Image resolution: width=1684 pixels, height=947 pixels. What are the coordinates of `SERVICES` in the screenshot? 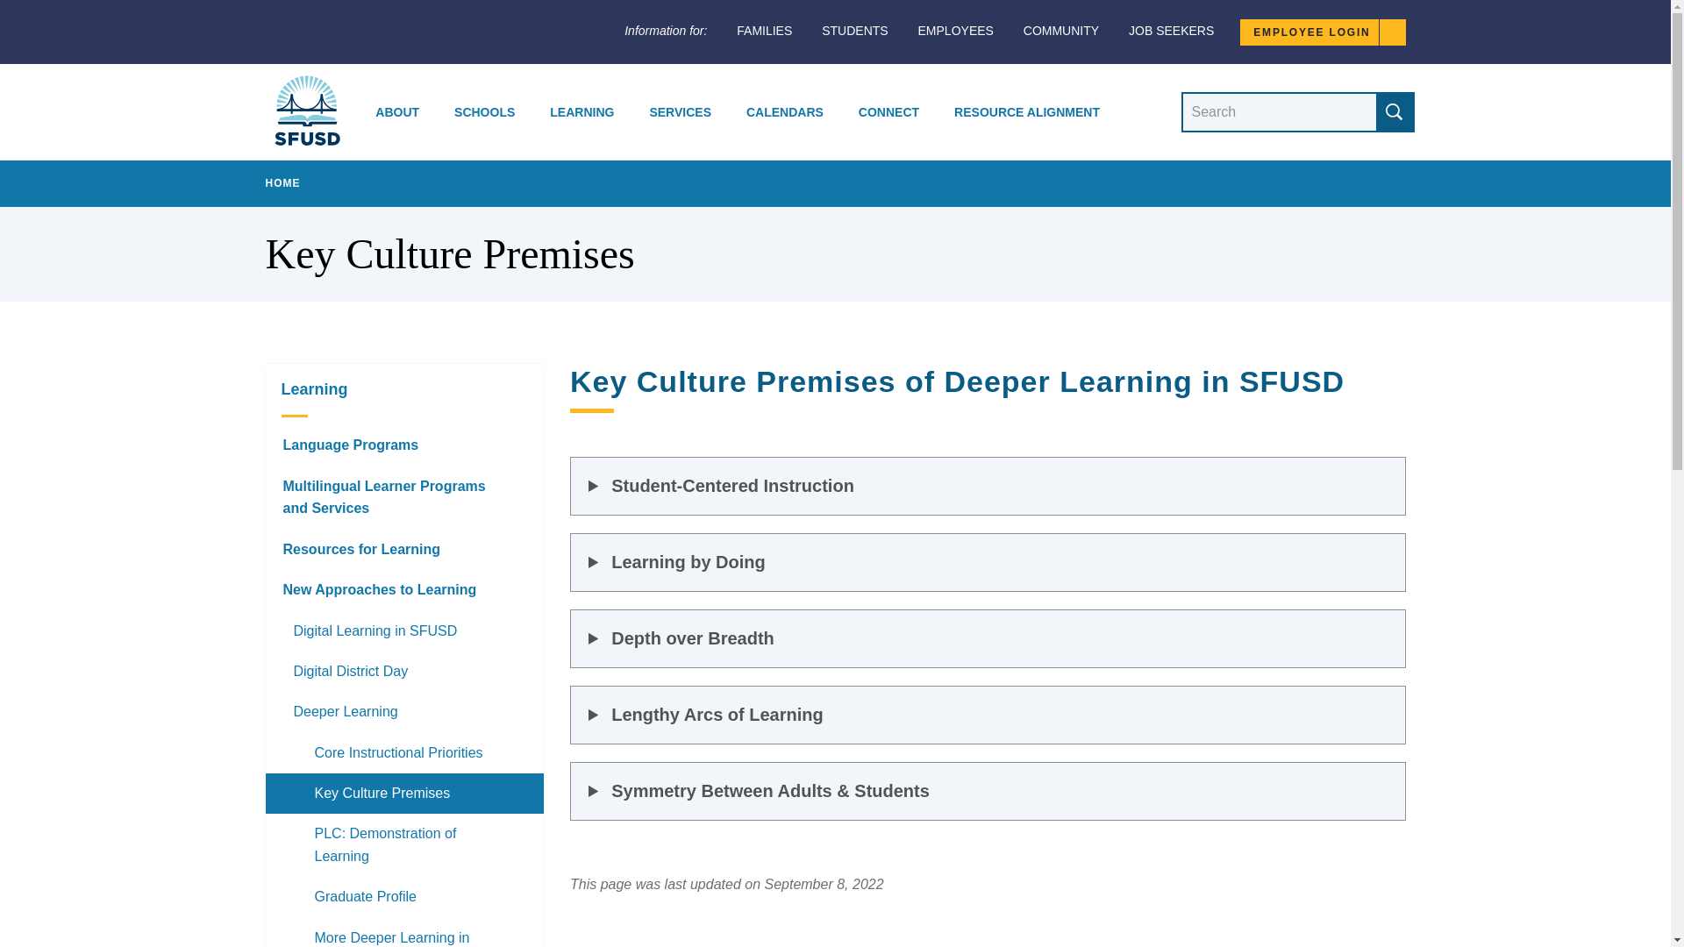 It's located at (681, 112).